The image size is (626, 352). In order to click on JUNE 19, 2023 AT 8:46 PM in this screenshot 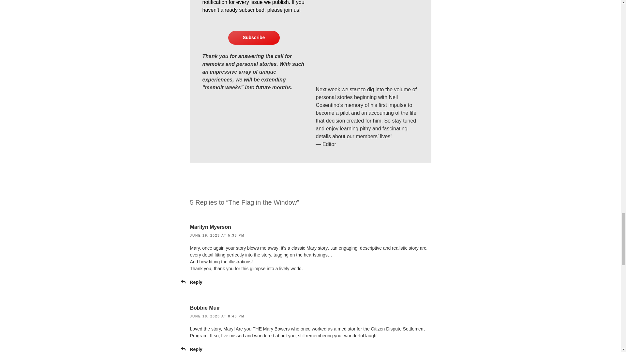, I will do `click(217, 316)`.